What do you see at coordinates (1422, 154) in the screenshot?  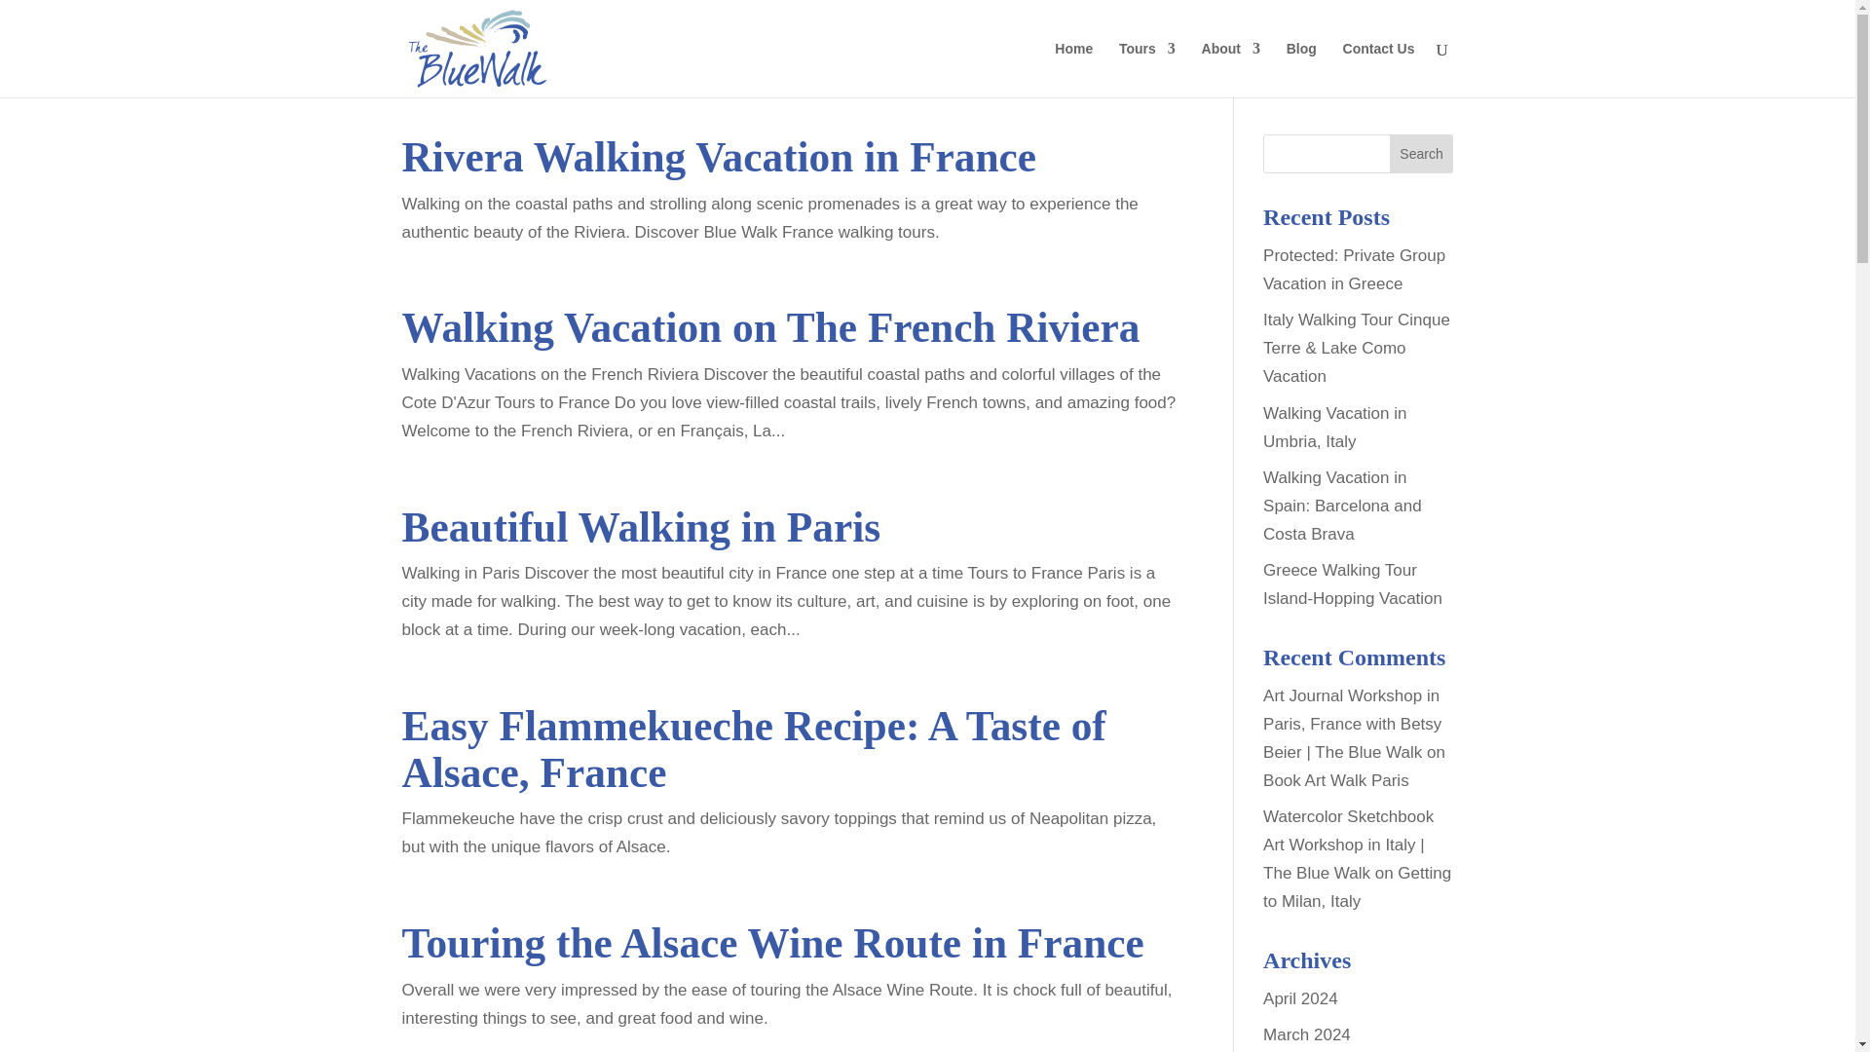 I see `Search` at bounding box center [1422, 154].